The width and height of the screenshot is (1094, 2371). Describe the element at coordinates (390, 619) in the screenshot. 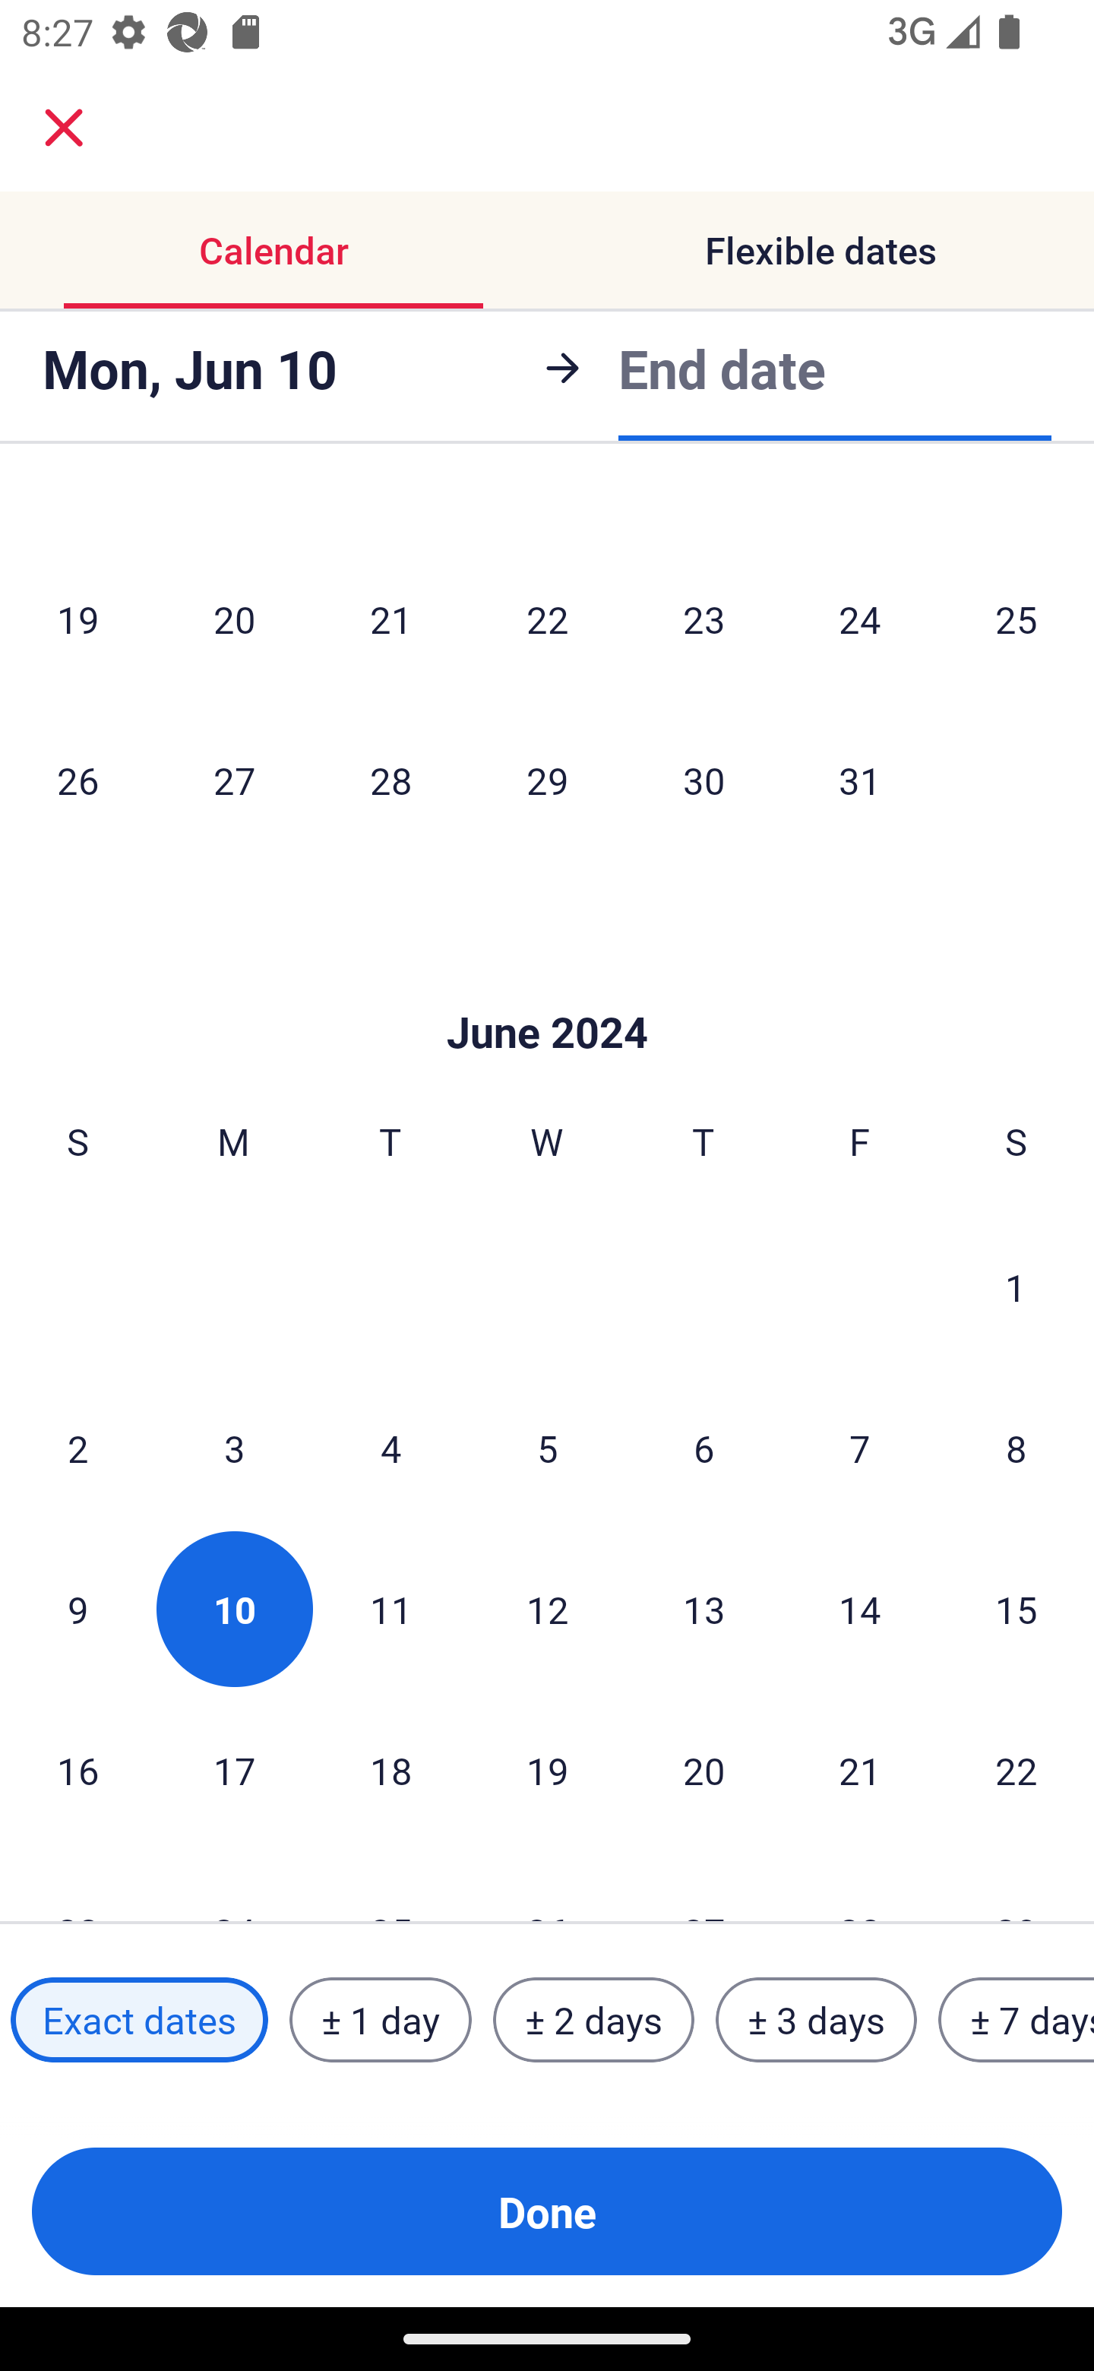

I see `21 Tuesday, May 21, 2024` at that location.